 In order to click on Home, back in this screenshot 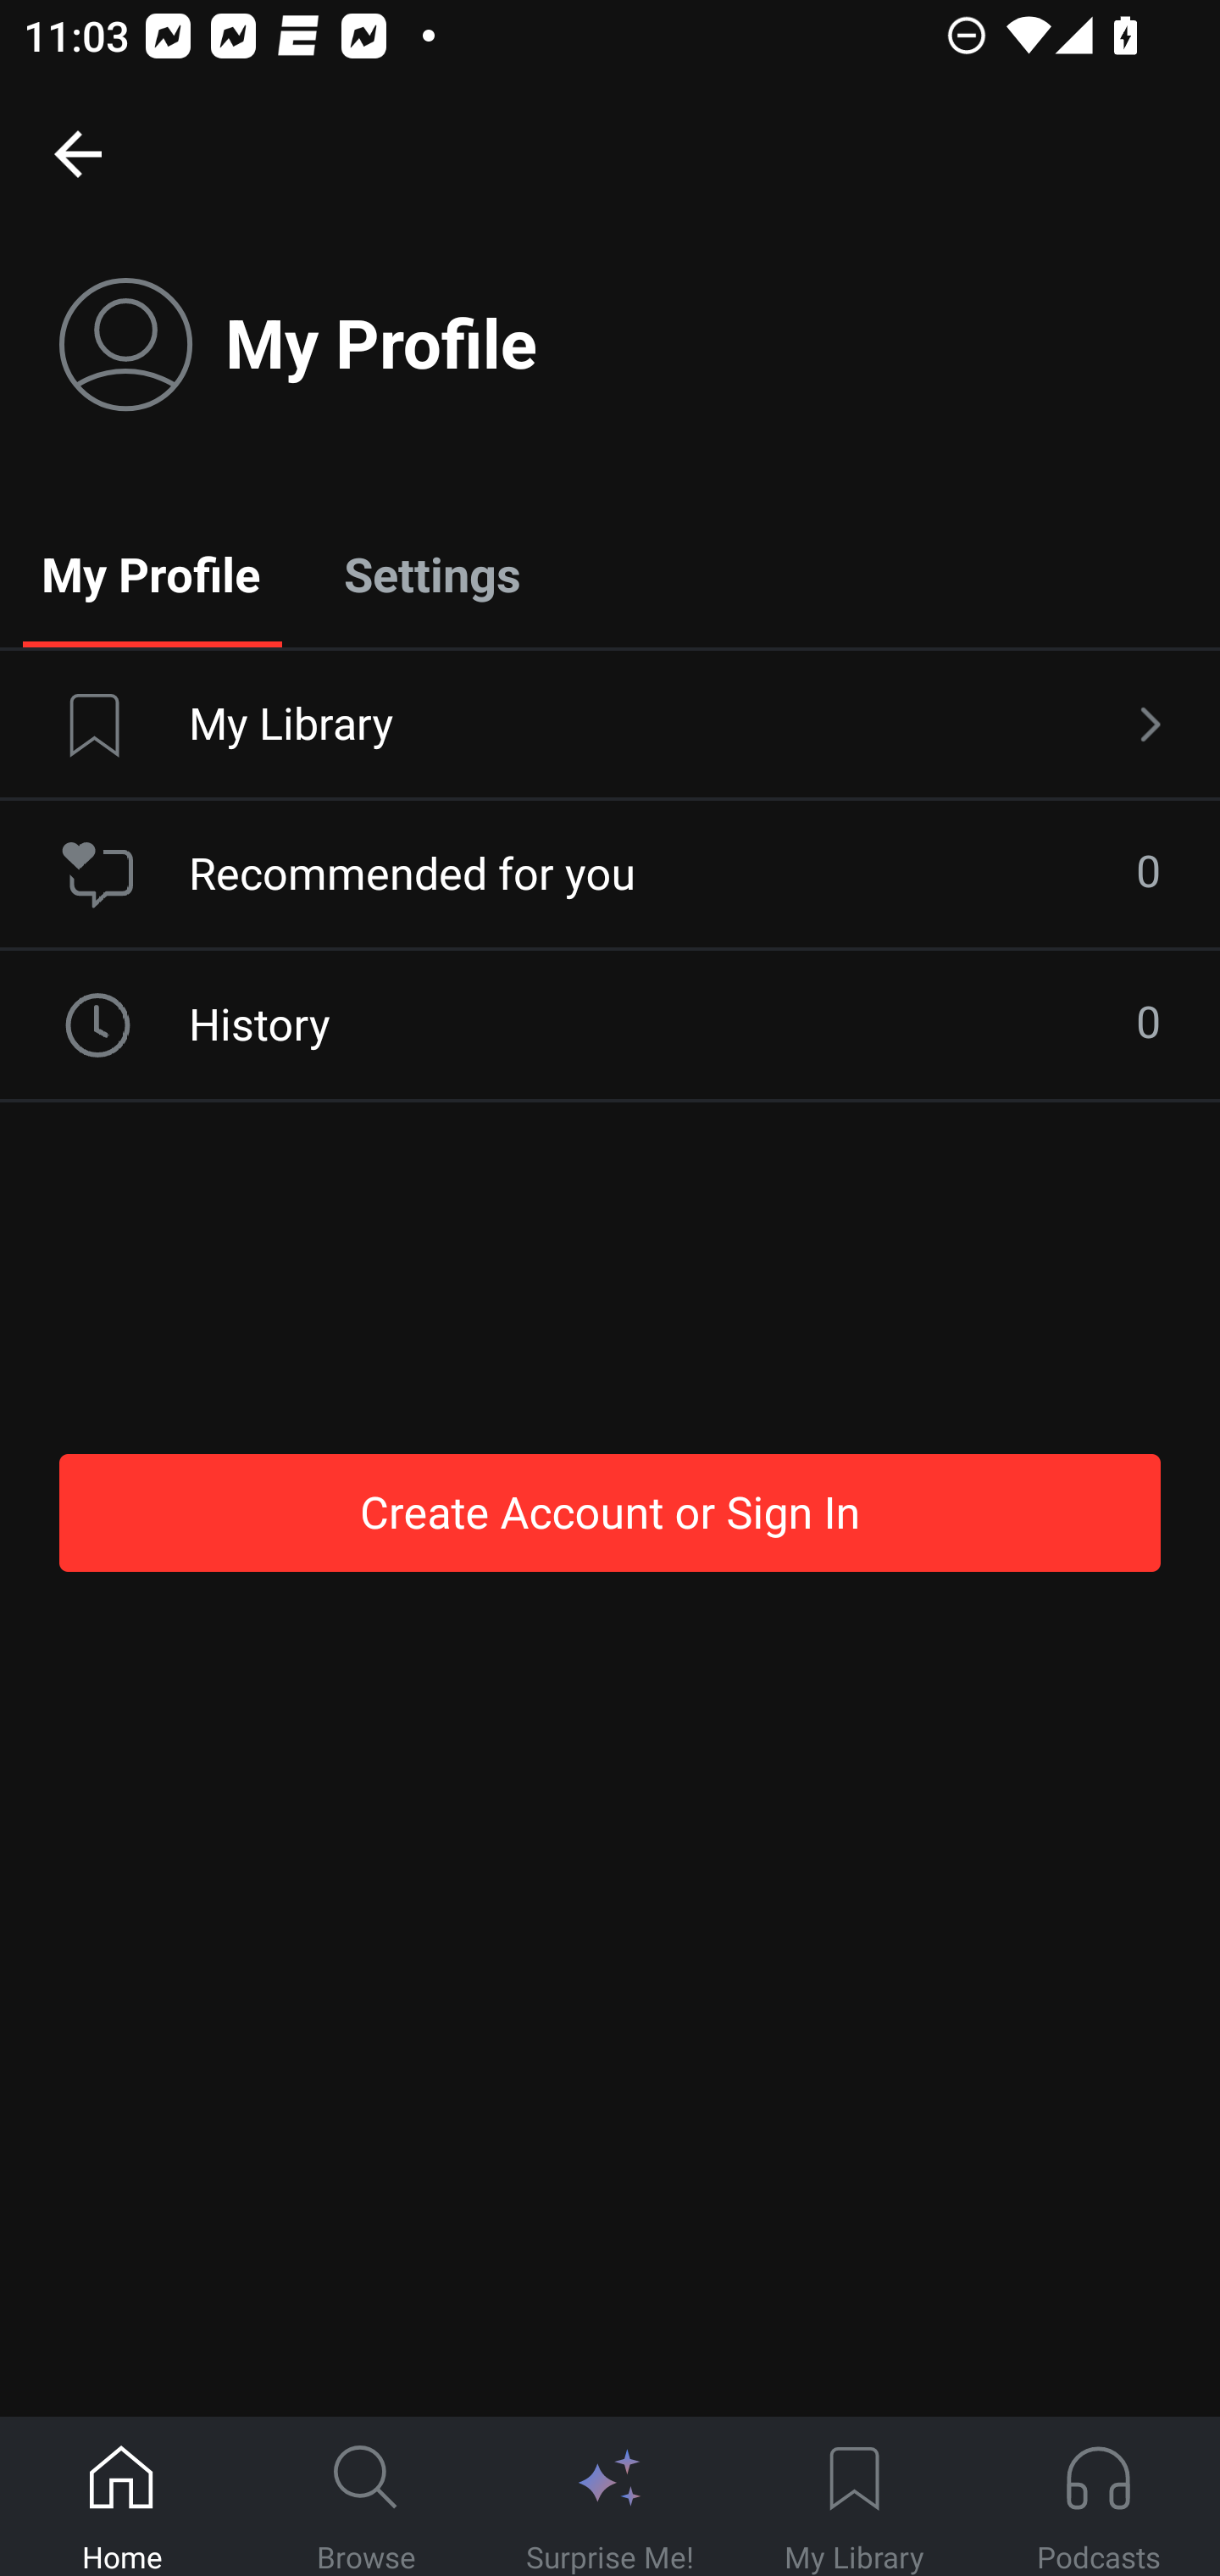, I will do `click(77, 153)`.